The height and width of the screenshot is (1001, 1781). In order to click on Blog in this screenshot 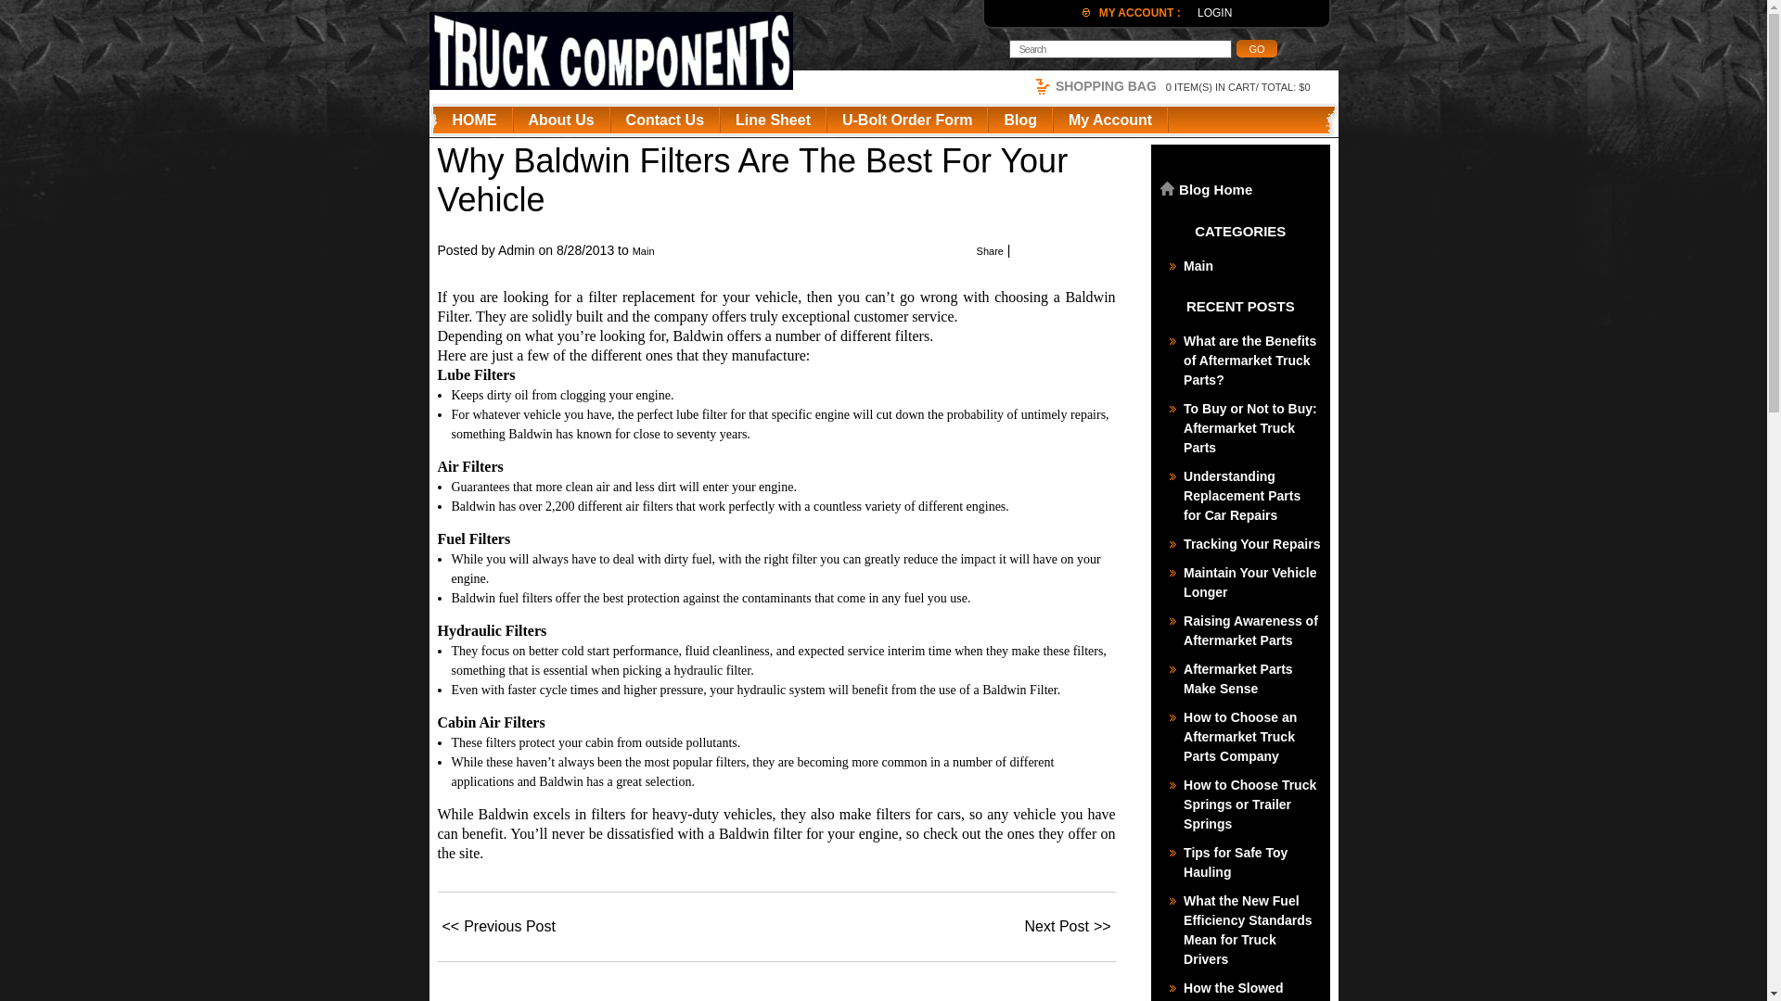, I will do `click(1020, 120)`.